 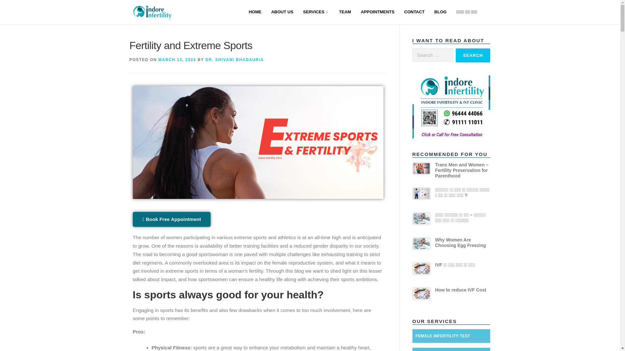 I want to click on APPOINTMENTS, so click(x=377, y=12).